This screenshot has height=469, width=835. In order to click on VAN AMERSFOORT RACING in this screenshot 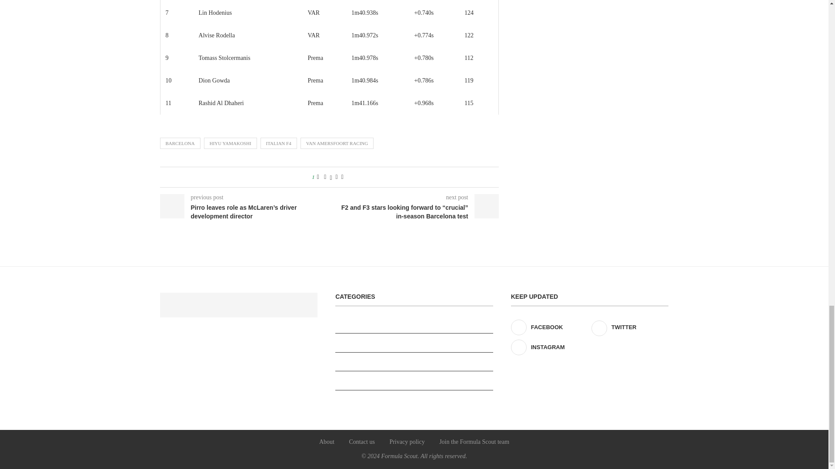, I will do `click(337, 143)`.